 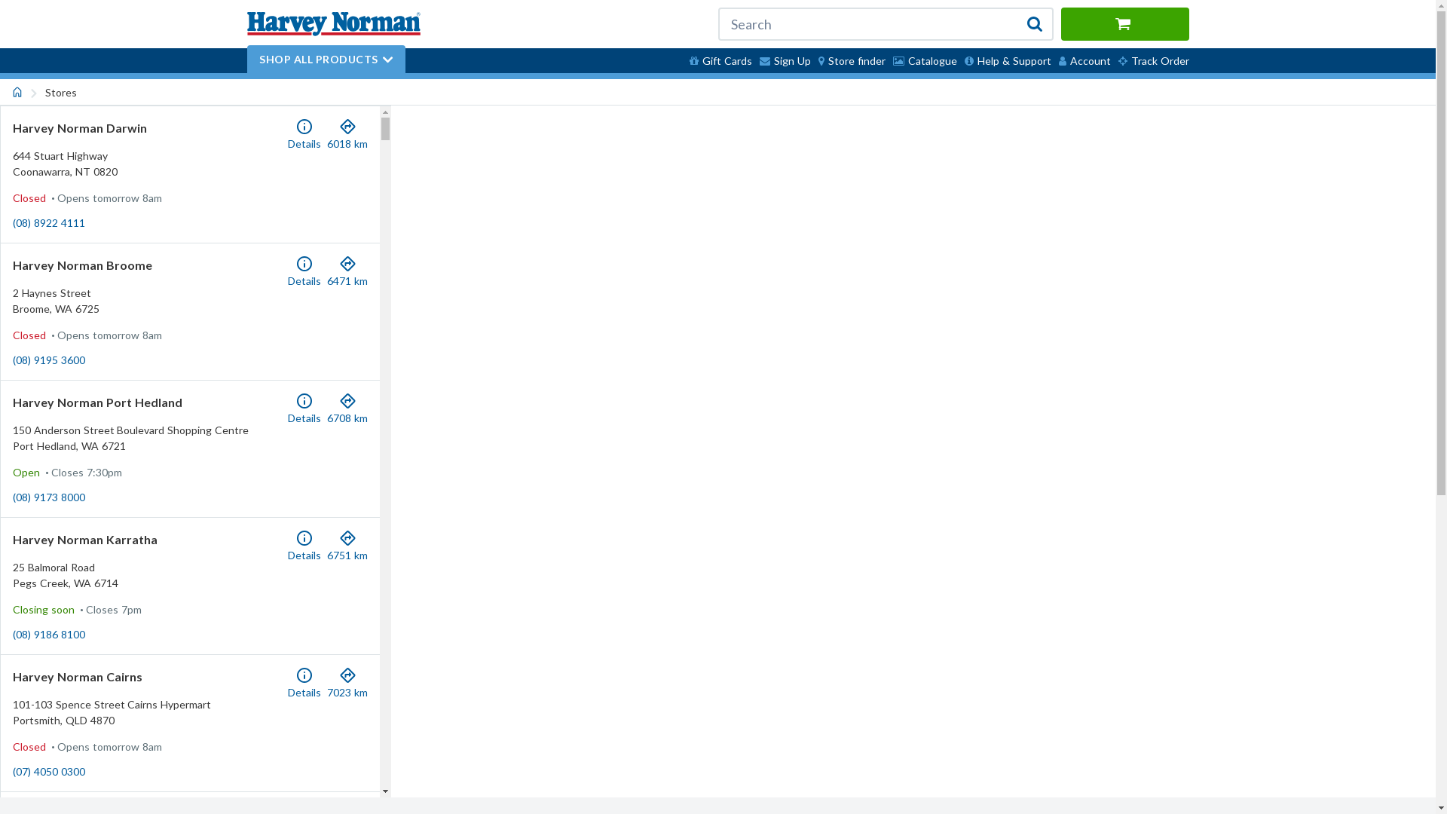 I want to click on Harvey Norman Port Hedland, so click(x=98, y=402).